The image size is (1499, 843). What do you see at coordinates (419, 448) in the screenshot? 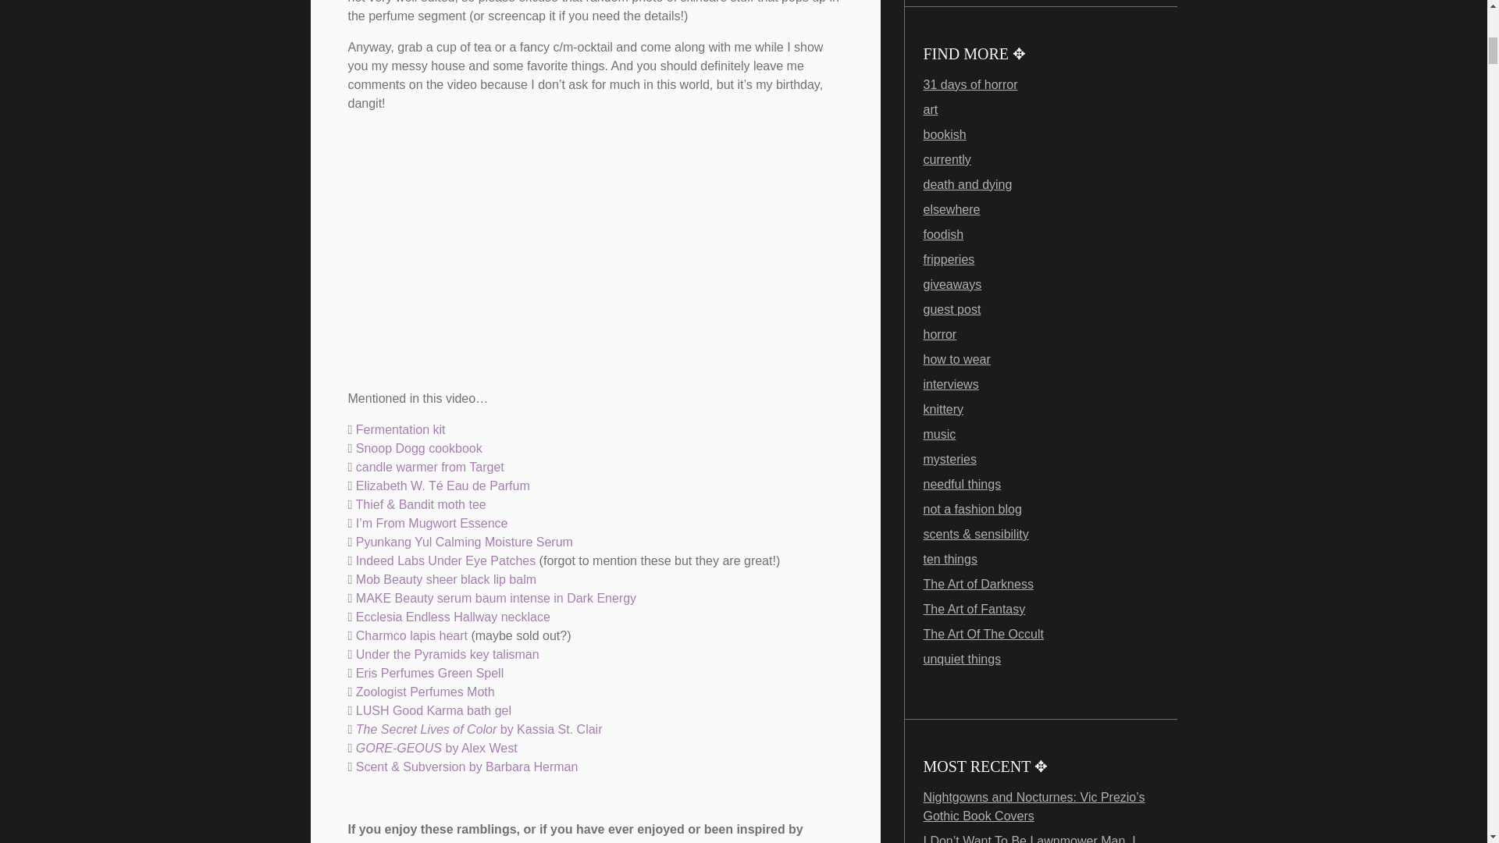
I see `Snoop Dogg cookbook` at bounding box center [419, 448].